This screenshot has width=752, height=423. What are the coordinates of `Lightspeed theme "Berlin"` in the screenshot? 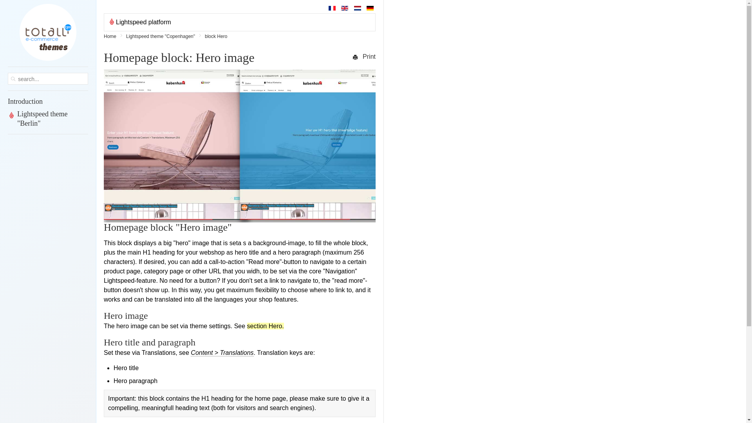 It's located at (48, 118).